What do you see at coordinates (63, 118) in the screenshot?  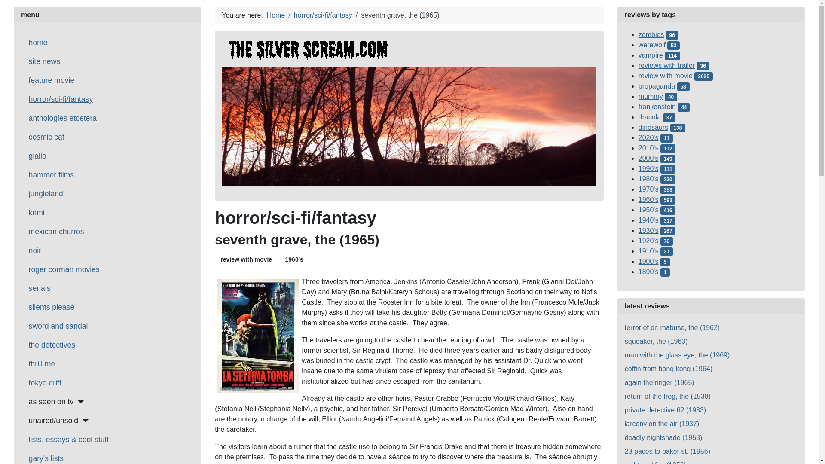 I see `anthologies etcetera` at bounding box center [63, 118].